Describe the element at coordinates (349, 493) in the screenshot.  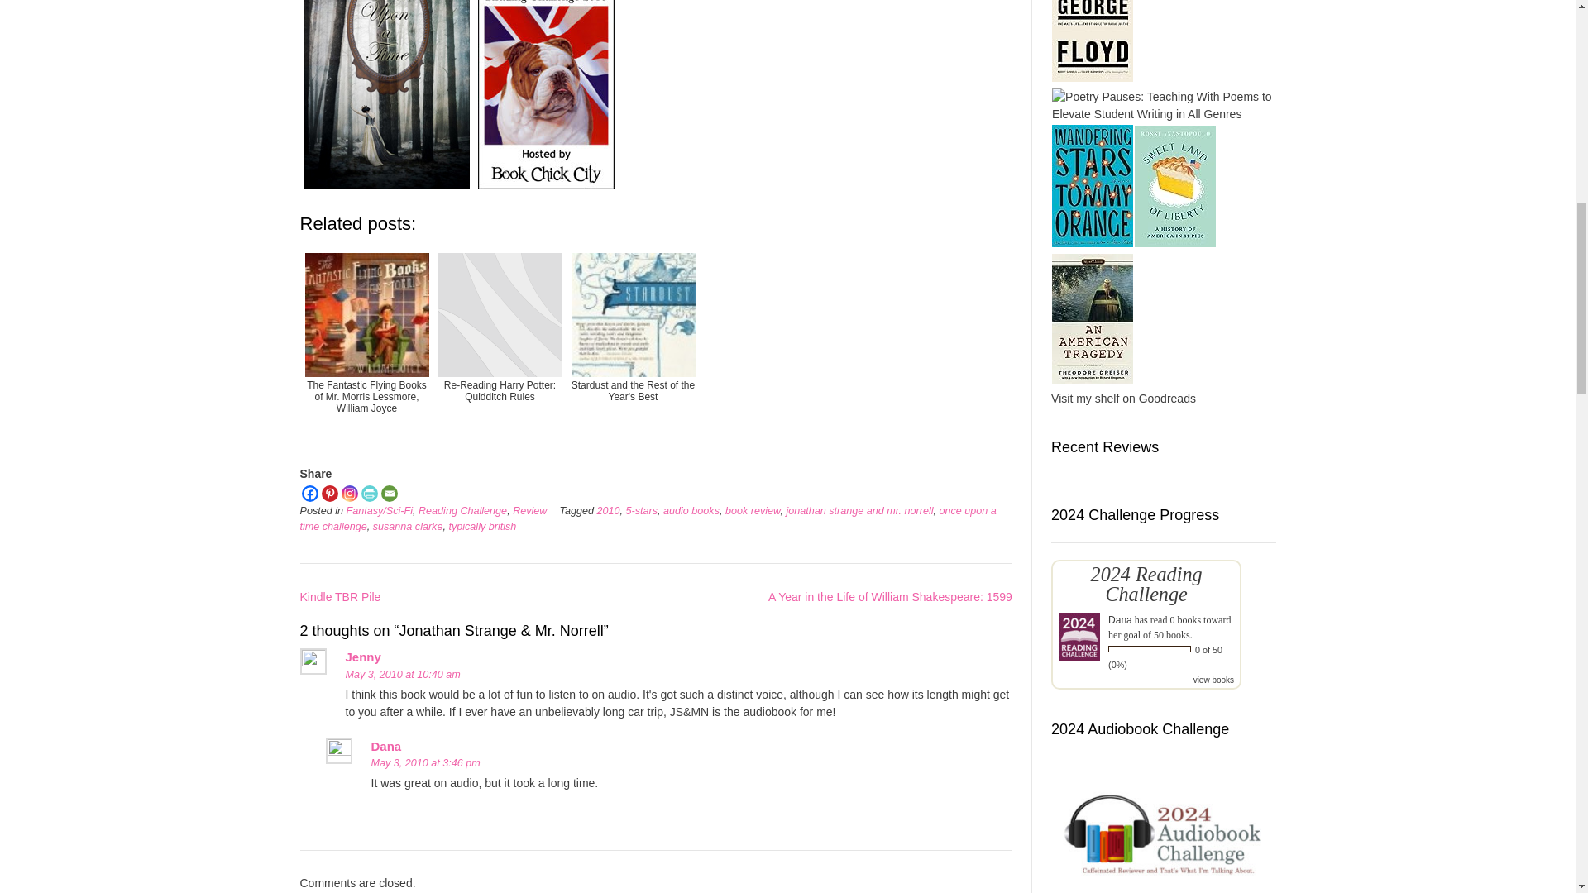
I see `Instagram` at that location.